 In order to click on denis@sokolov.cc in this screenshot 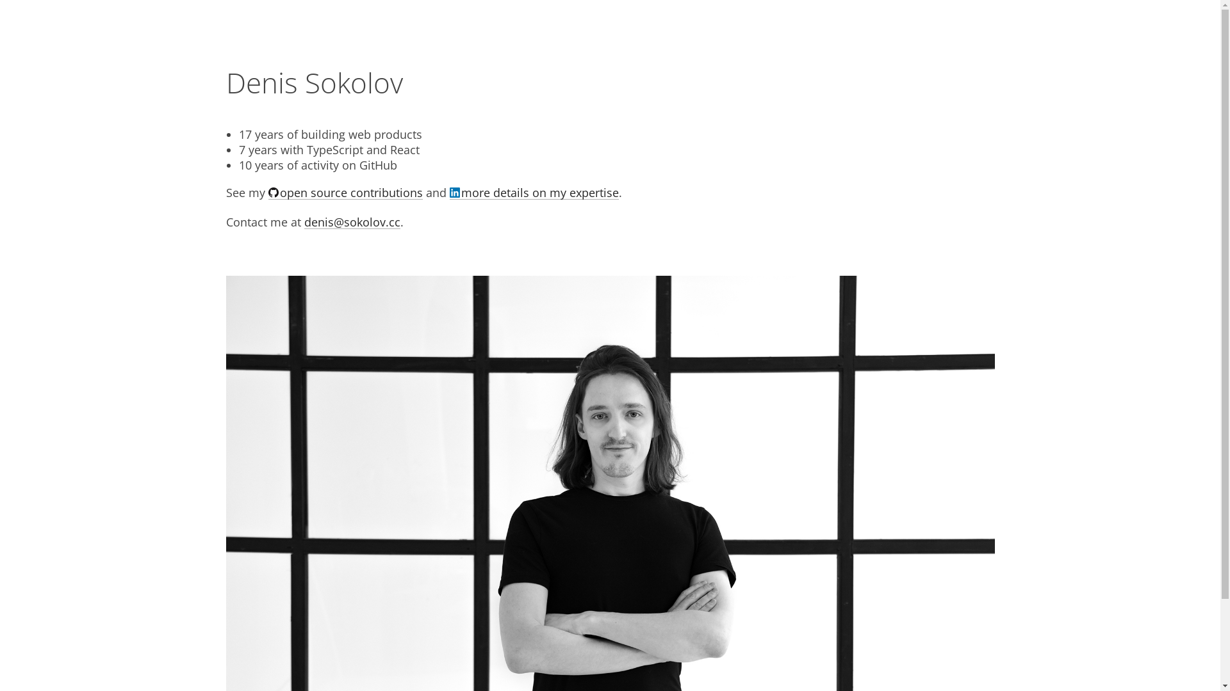, I will do `click(352, 225)`.